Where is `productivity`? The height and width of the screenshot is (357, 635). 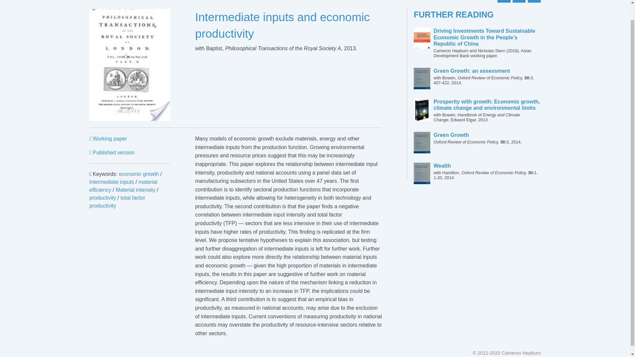 productivity is located at coordinates (103, 198).